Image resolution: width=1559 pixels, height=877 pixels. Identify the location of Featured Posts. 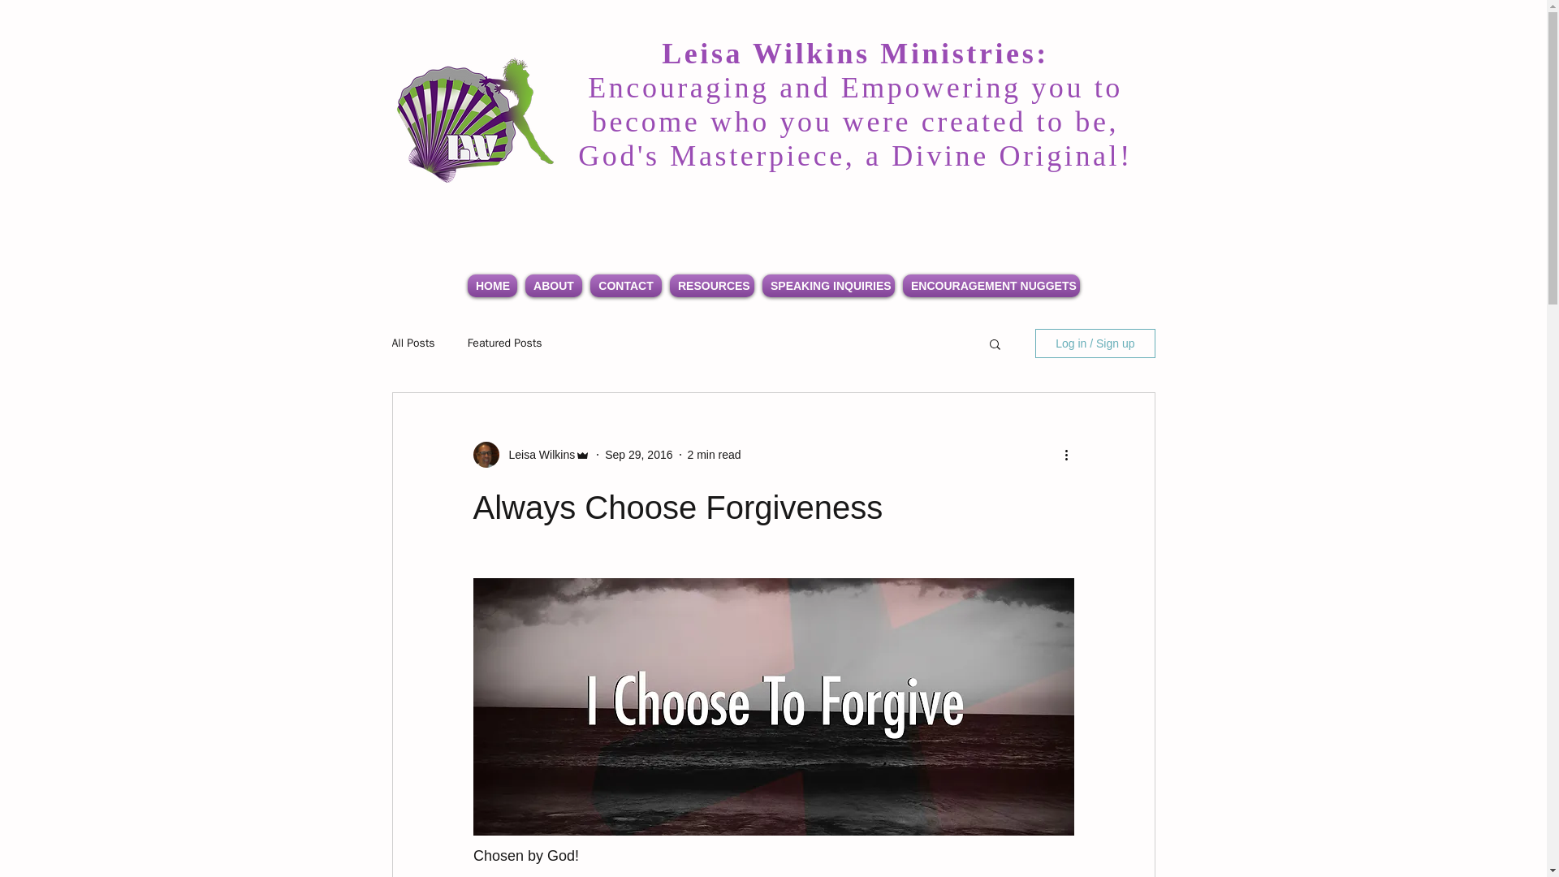
(505, 343).